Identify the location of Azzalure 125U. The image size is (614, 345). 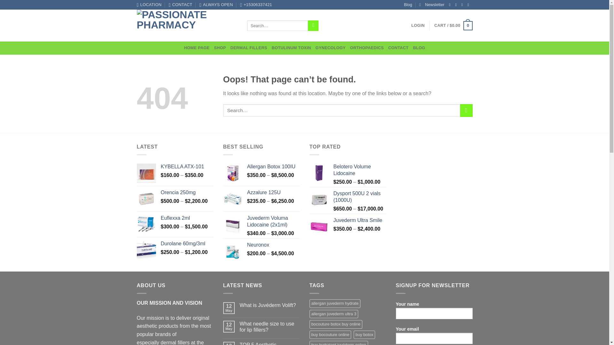
(273, 193).